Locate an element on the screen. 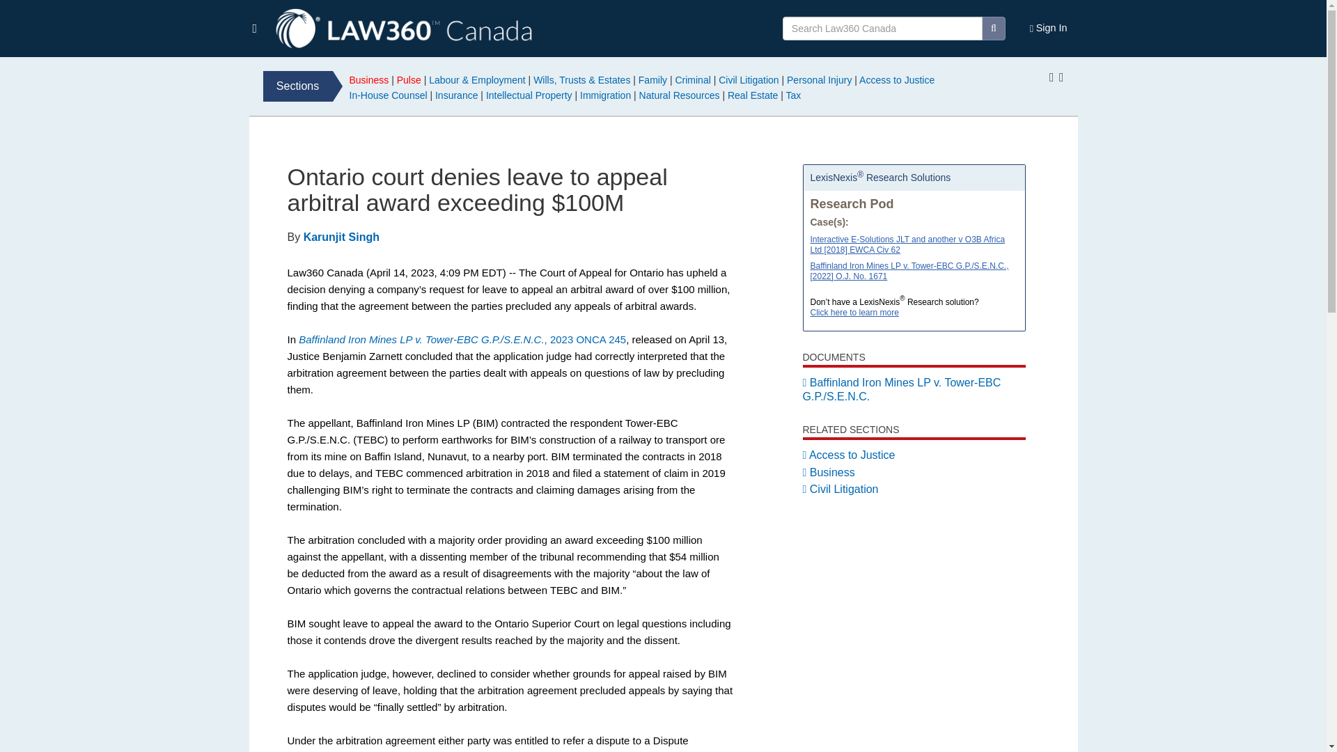 This screenshot has width=1337, height=752. Insurance is located at coordinates (456, 95).